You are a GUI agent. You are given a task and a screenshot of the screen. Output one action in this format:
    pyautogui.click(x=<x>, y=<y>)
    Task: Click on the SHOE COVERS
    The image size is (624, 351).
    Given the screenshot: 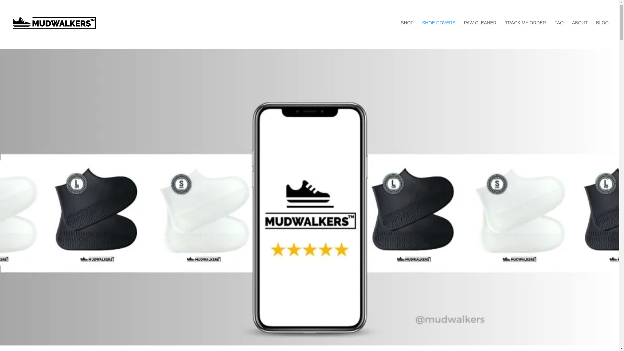 What is the action you would take?
    pyautogui.click(x=439, y=28)
    